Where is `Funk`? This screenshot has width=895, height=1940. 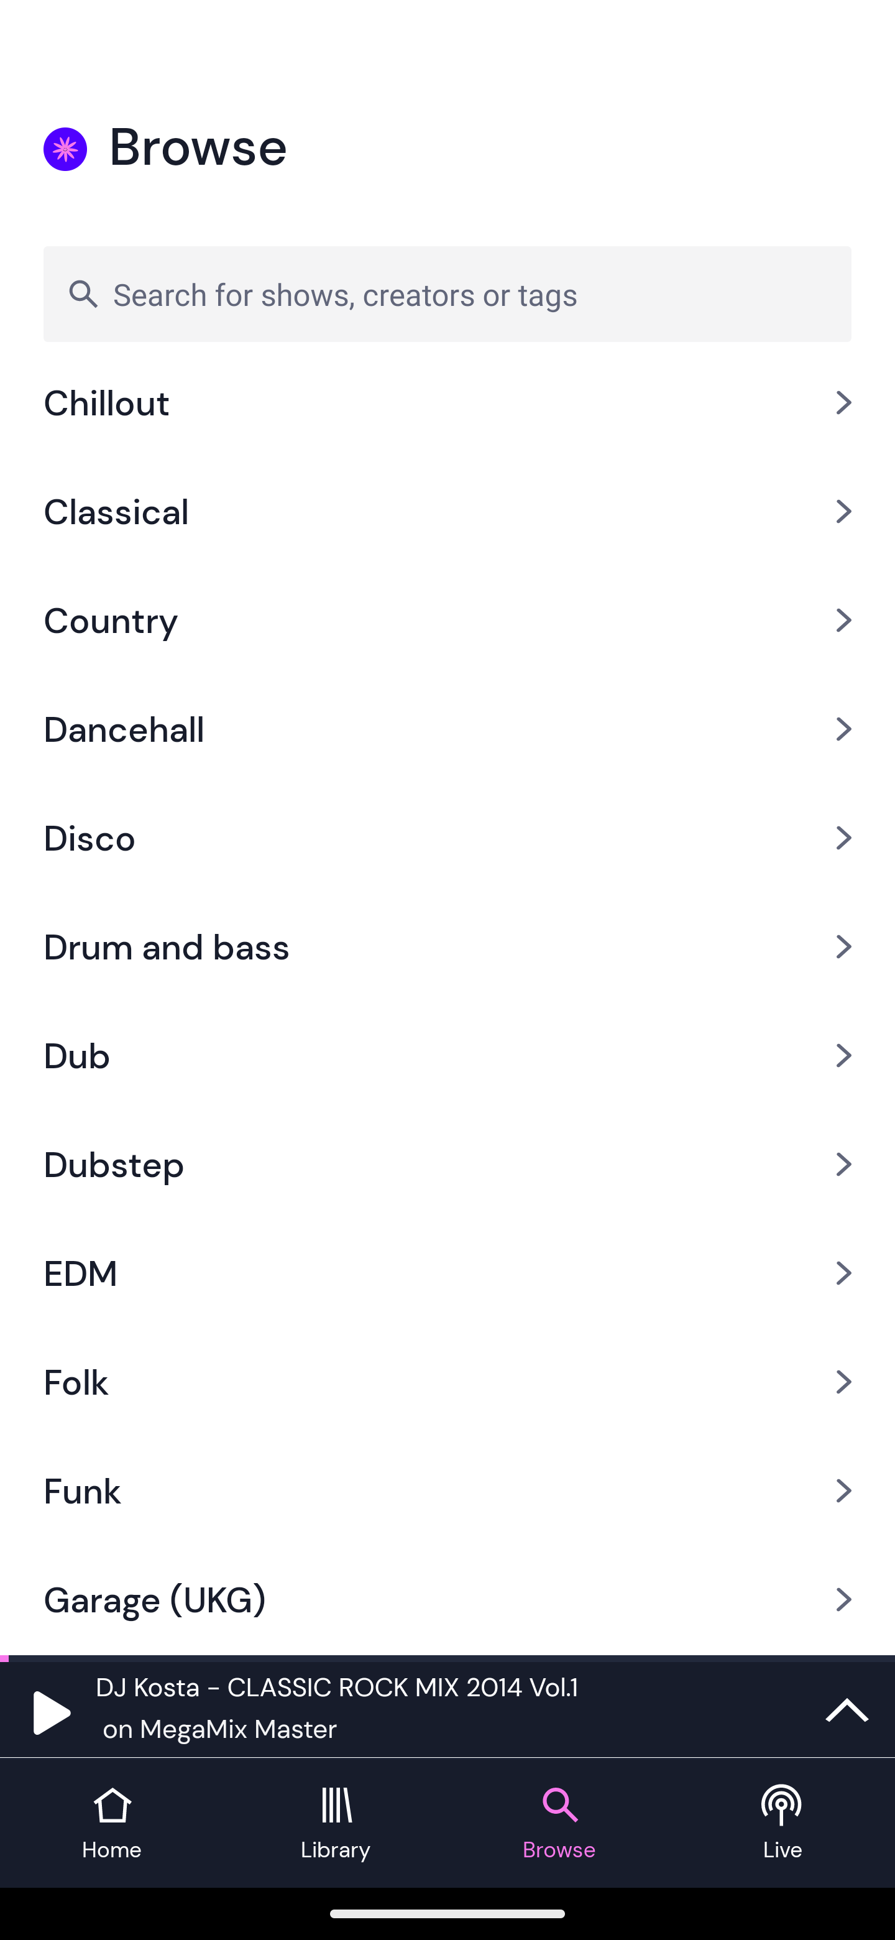 Funk is located at coordinates (447, 1490).